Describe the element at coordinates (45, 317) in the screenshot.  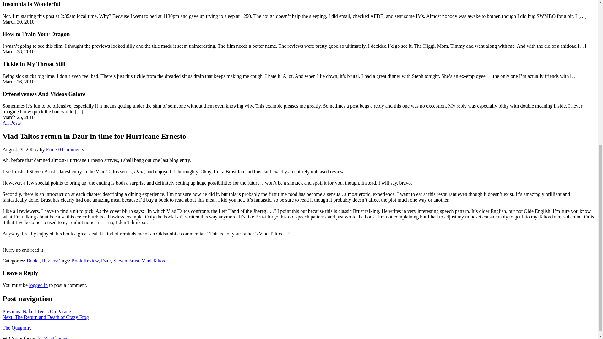
I see `Next: The Return and Death of Crazy Frog` at that location.